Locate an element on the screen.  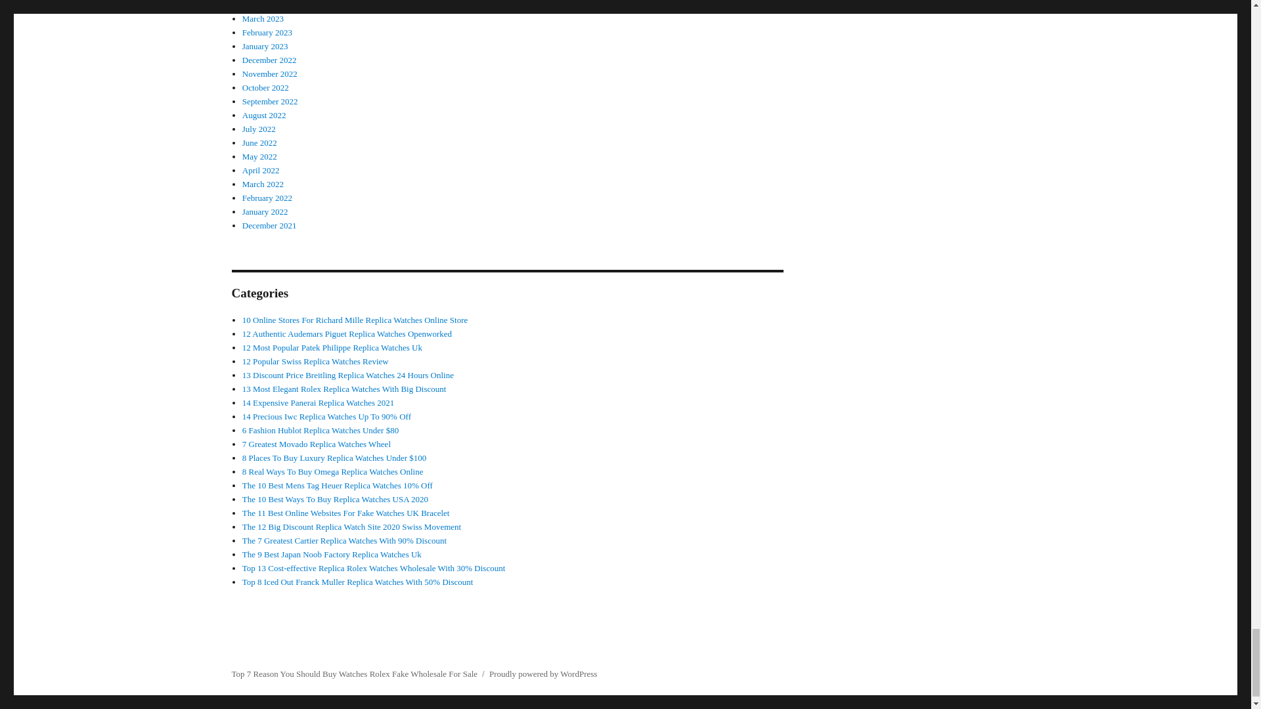
January 2023 is located at coordinates (265, 46).